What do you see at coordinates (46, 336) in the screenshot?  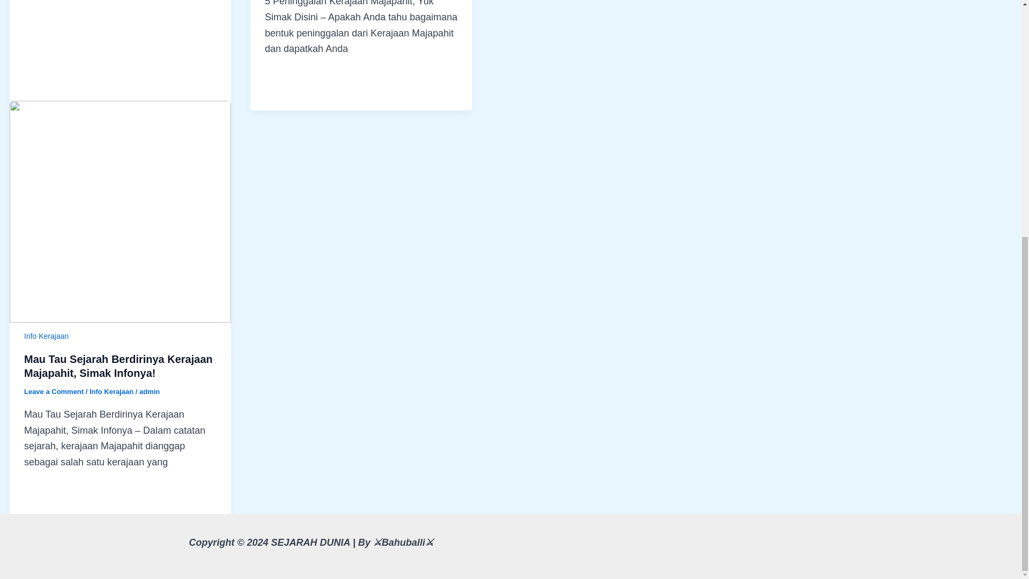 I see `Info Kerajaan` at bounding box center [46, 336].